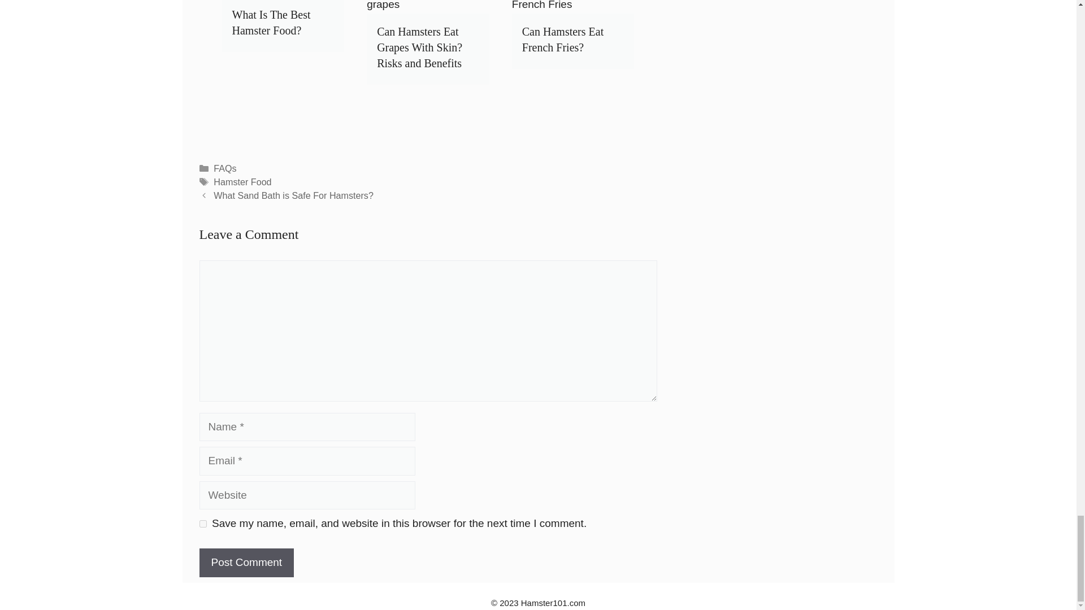 The image size is (1085, 610). What do you see at coordinates (242, 182) in the screenshot?
I see `Hamster Food` at bounding box center [242, 182].